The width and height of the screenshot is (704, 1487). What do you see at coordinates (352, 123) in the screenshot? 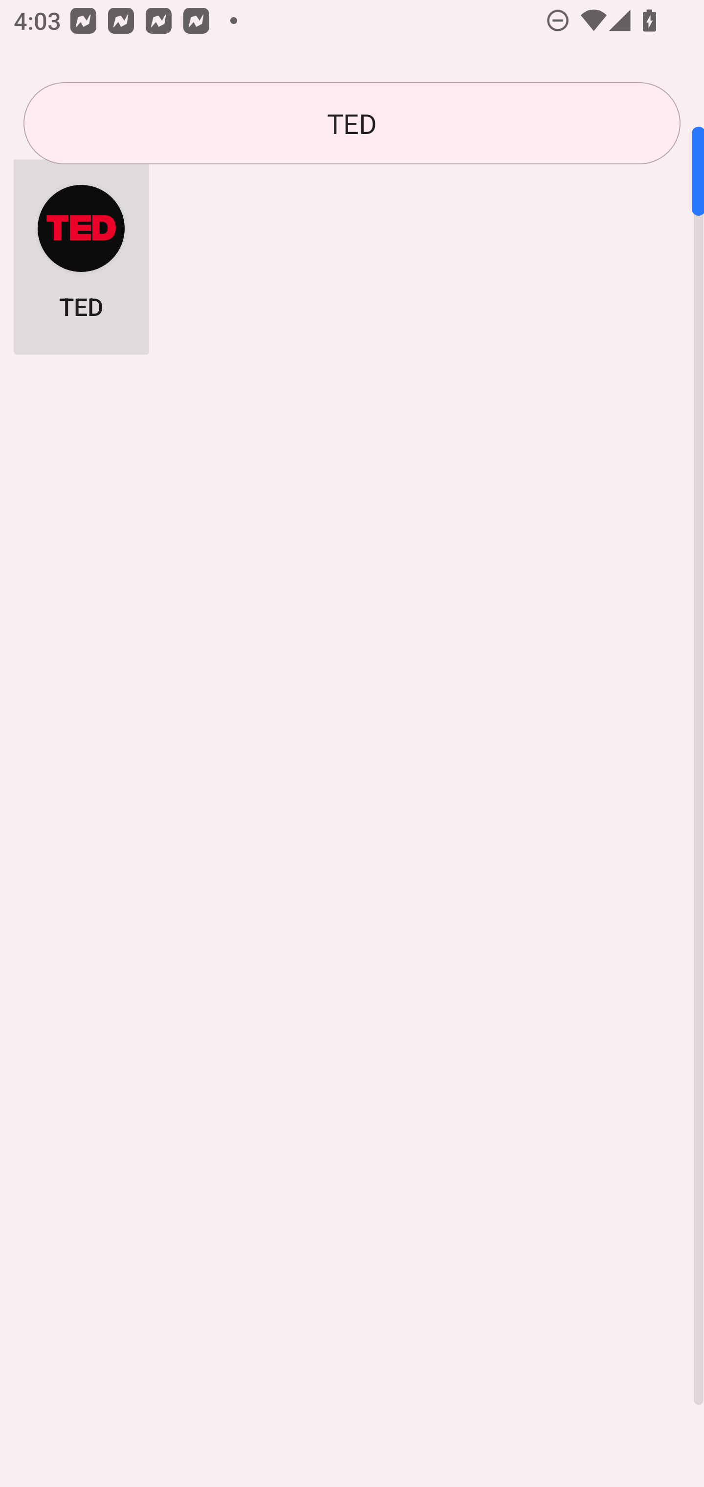
I see `TED` at bounding box center [352, 123].